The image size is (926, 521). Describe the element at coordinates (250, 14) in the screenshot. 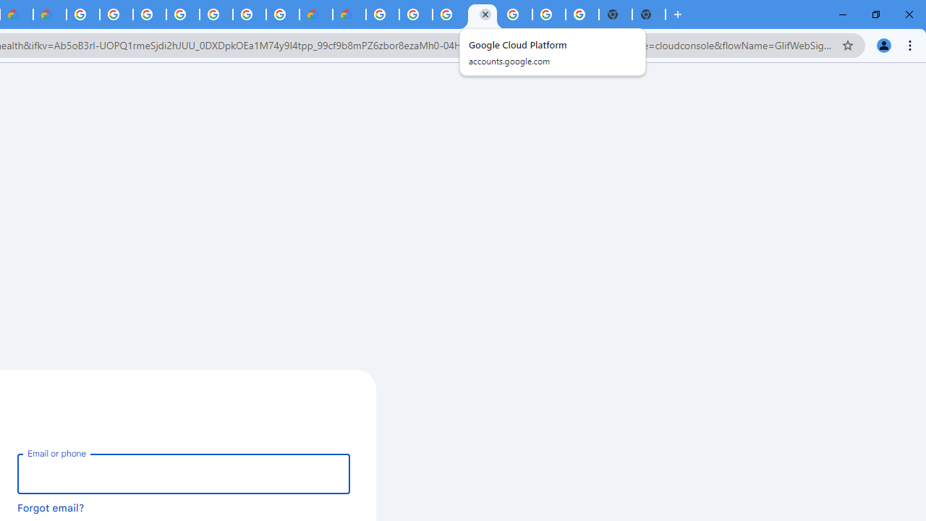

I see `Google Cloud Platform` at that location.